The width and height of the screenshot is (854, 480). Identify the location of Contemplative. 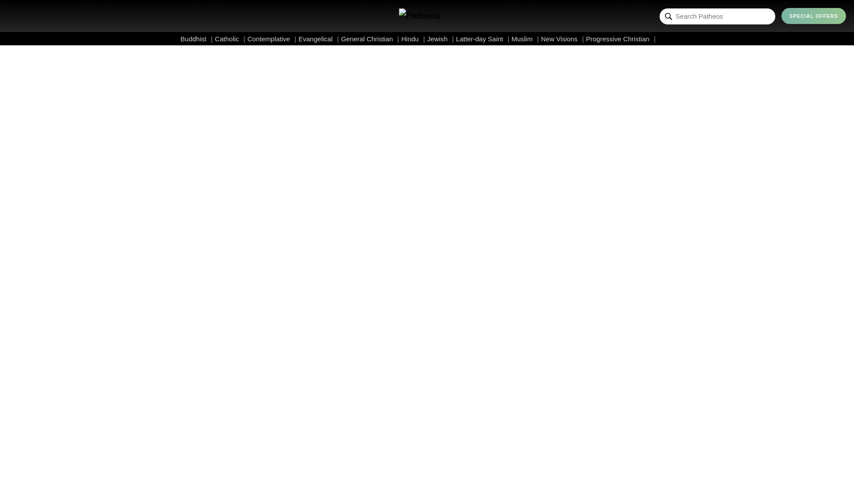
(272, 39).